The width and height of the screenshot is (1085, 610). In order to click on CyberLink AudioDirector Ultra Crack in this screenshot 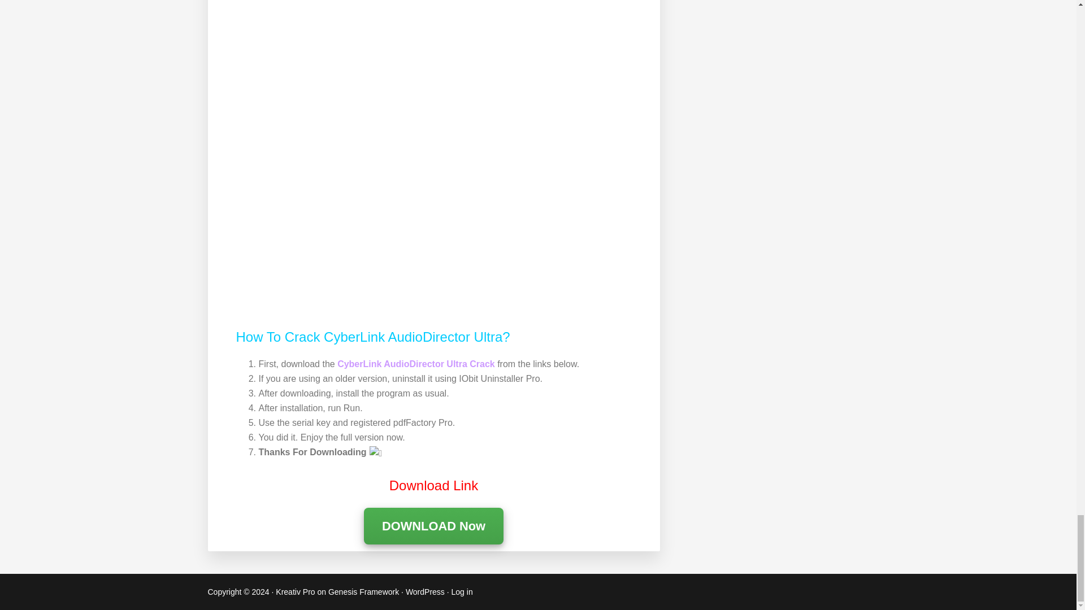, I will do `click(416, 364)`.